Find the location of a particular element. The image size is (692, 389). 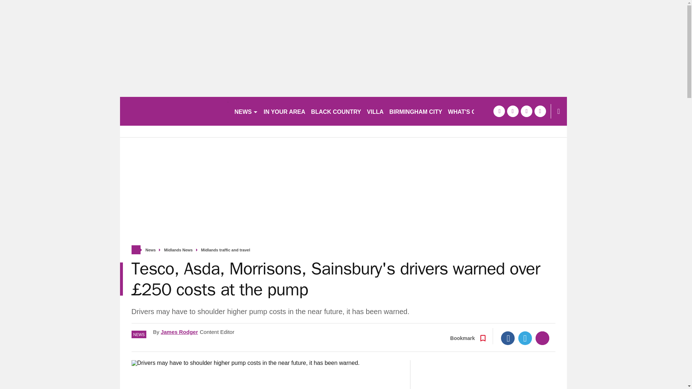

Facebook is located at coordinates (508, 338).